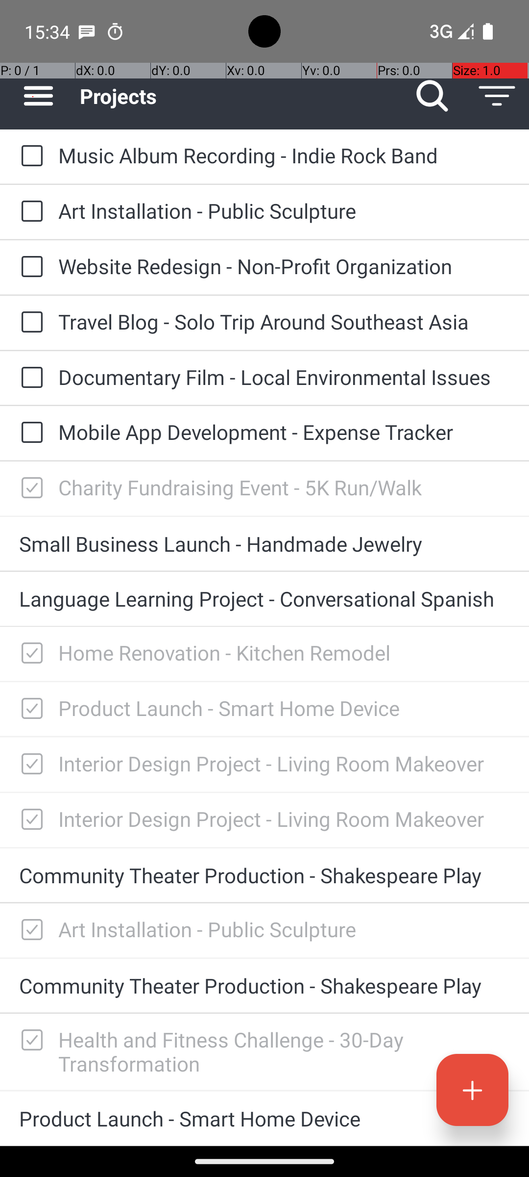  Describe the element at coordinates (264, 598) in the screenshot. I see `Language Learning Project - Conversational Spanish` at that location.